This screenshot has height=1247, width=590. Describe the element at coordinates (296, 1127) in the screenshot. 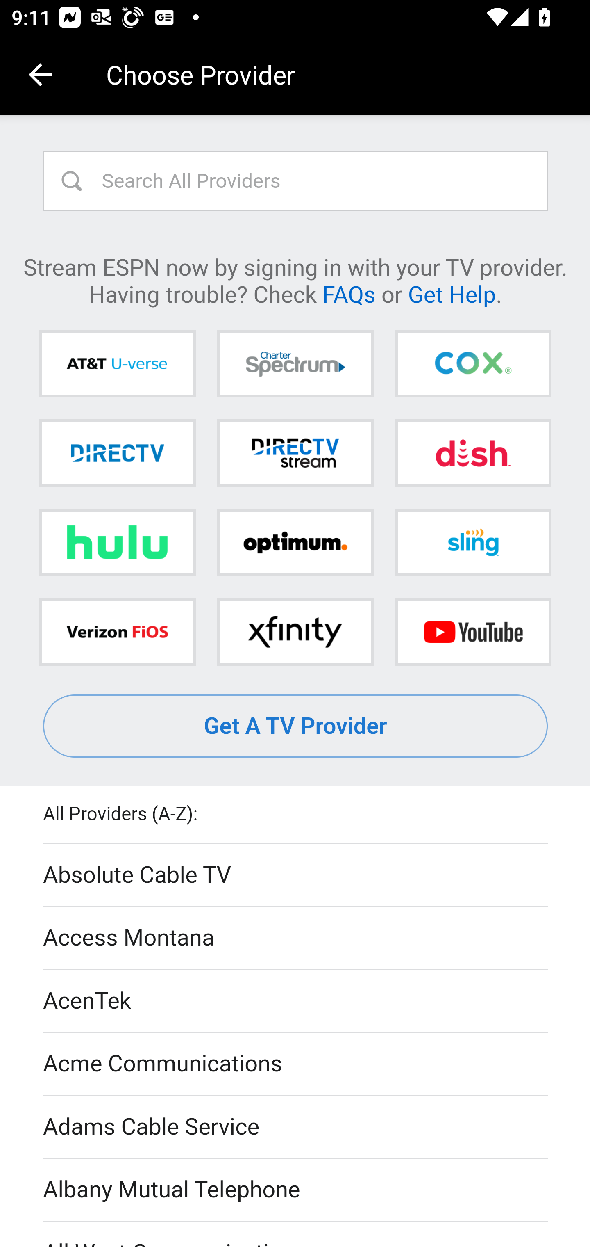

I see `Adams Cable Service` at that location.